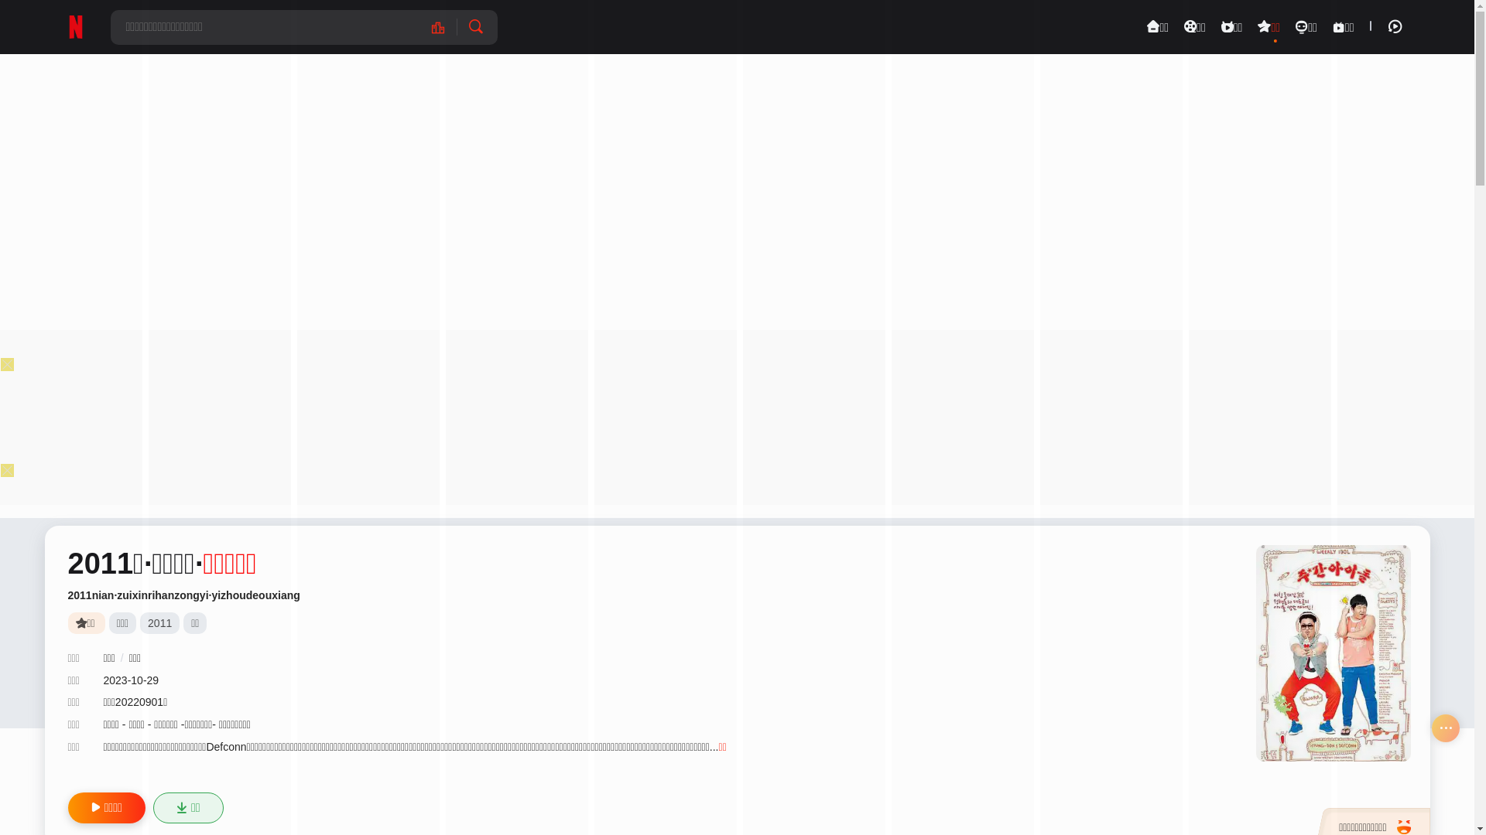  Describe the element at coordinates (159, 623) in the screenshot. I see `2011` at that location.